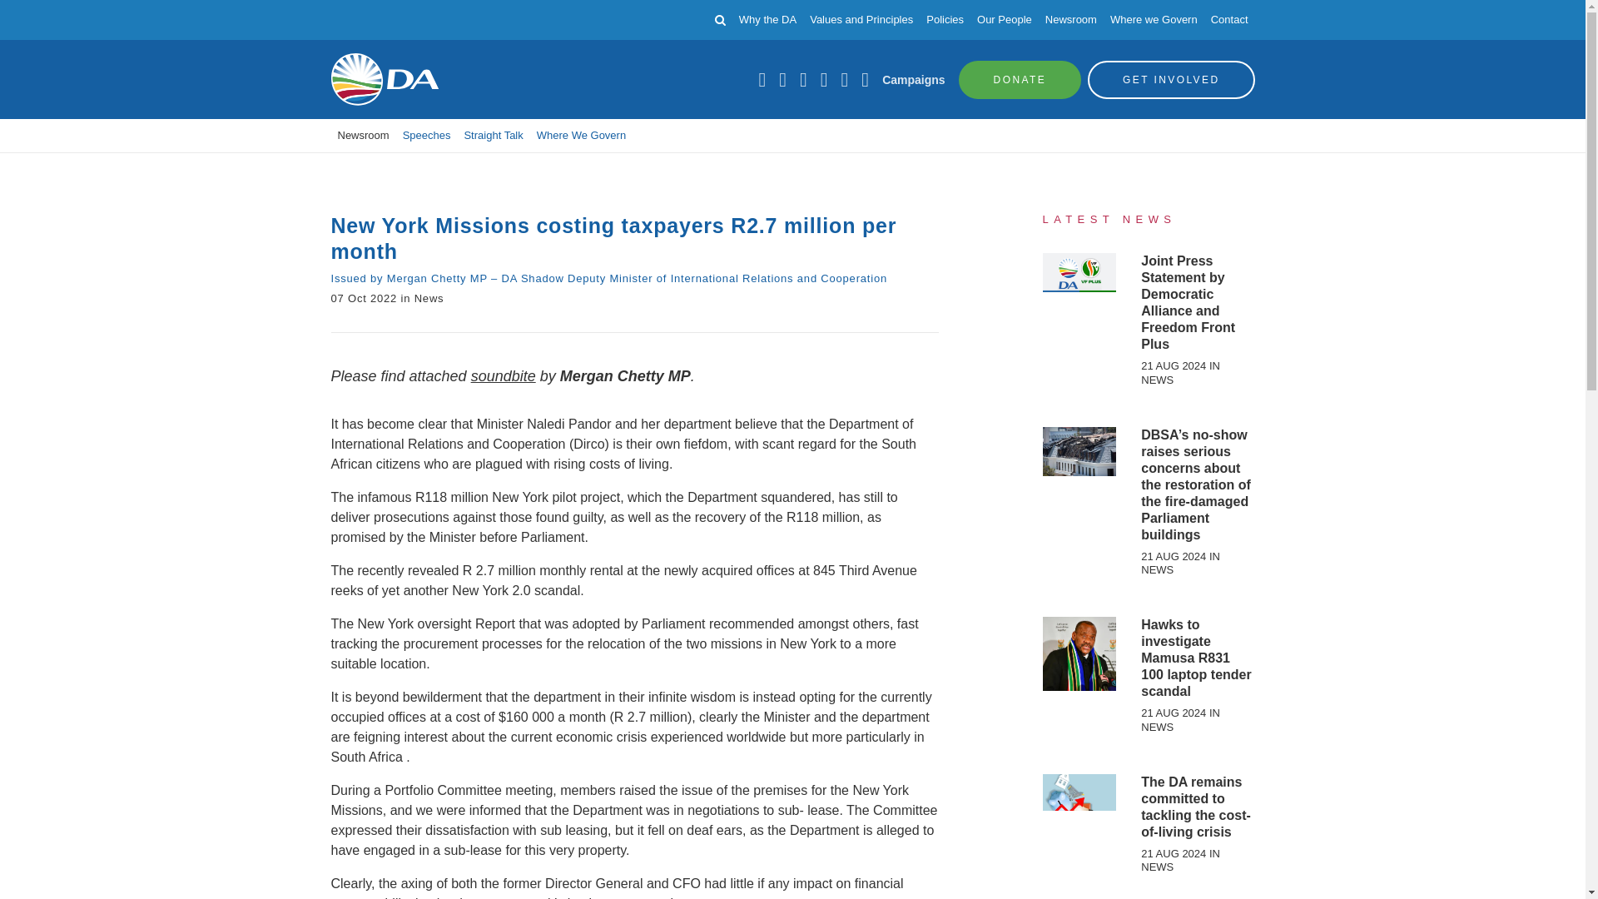  Describe the element at coordinates (1171, 78) in the screenshot. I see `GET INVOLVED` at that location.